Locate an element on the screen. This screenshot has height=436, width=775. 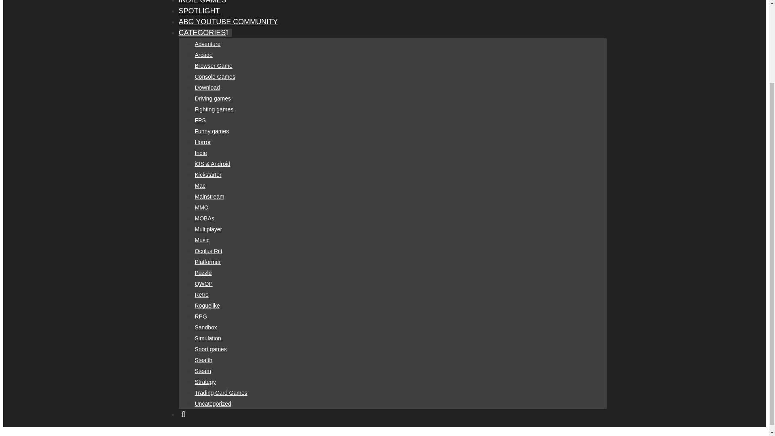
MMO is located at coordinates (201, 208).